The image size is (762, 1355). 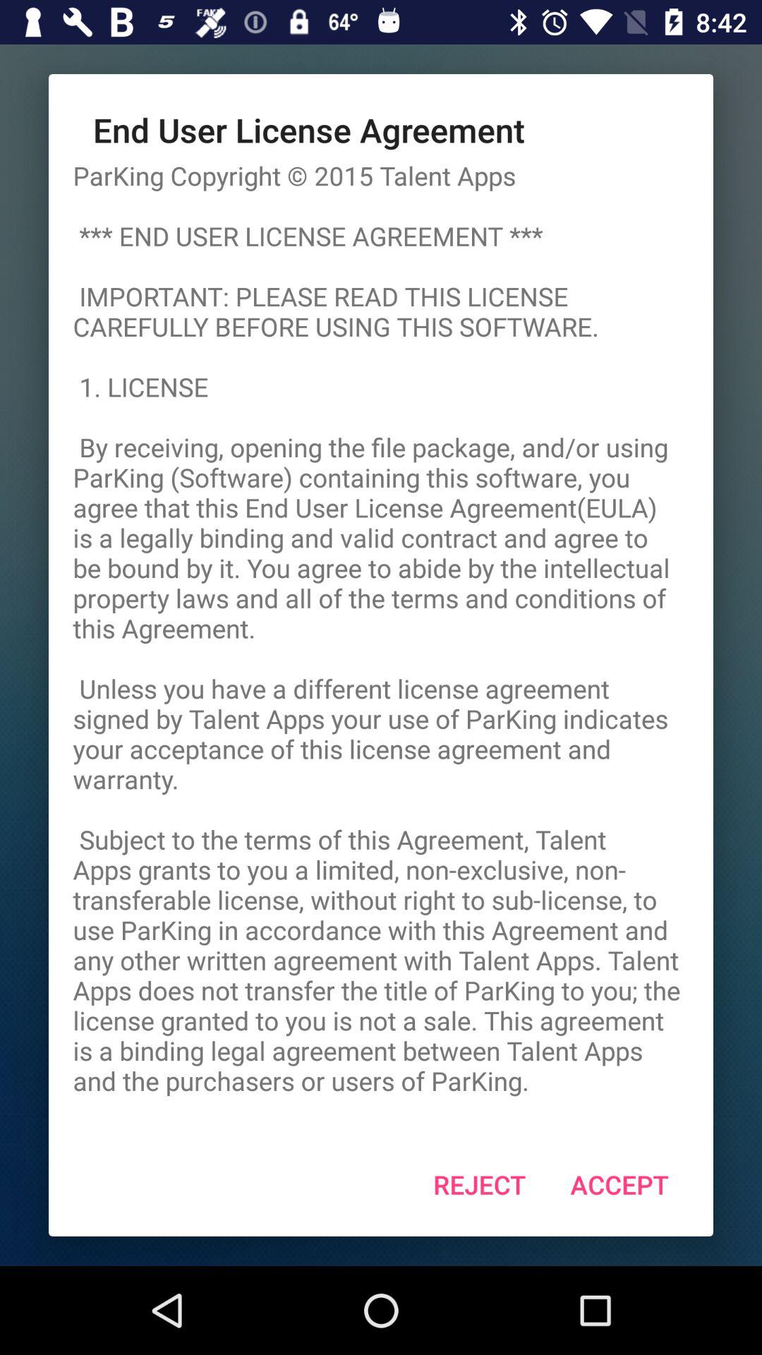 I want to click on select the icon to the right of the reject, so click(x=619, y=1184).